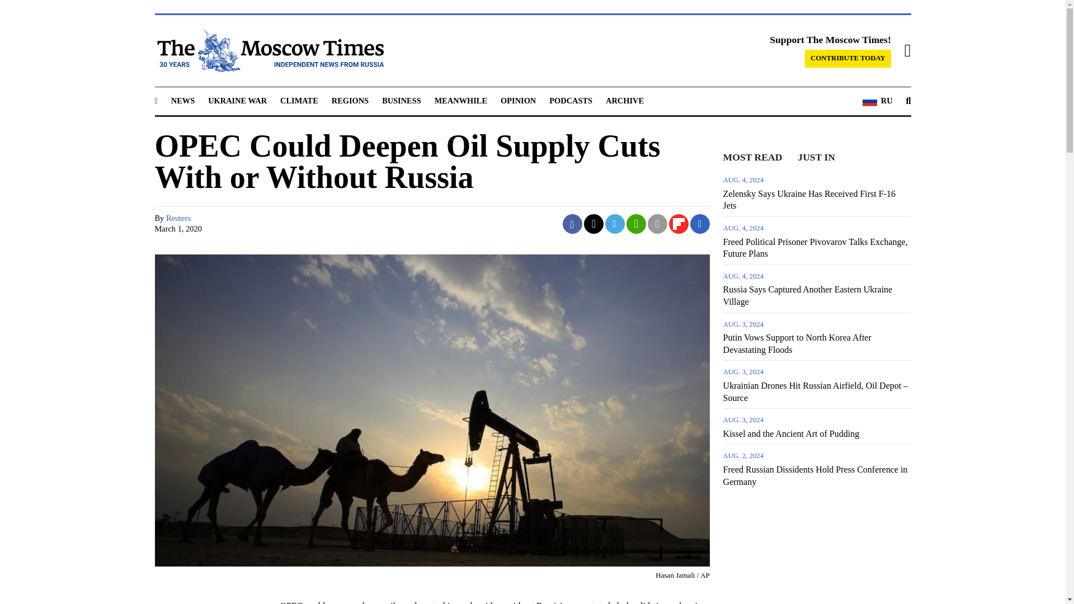 The width and height of the screenshot is (1074, 604). Describe the element at coordinates (594, 224) in the screenshot. I see `Share on Twitter` at that location.